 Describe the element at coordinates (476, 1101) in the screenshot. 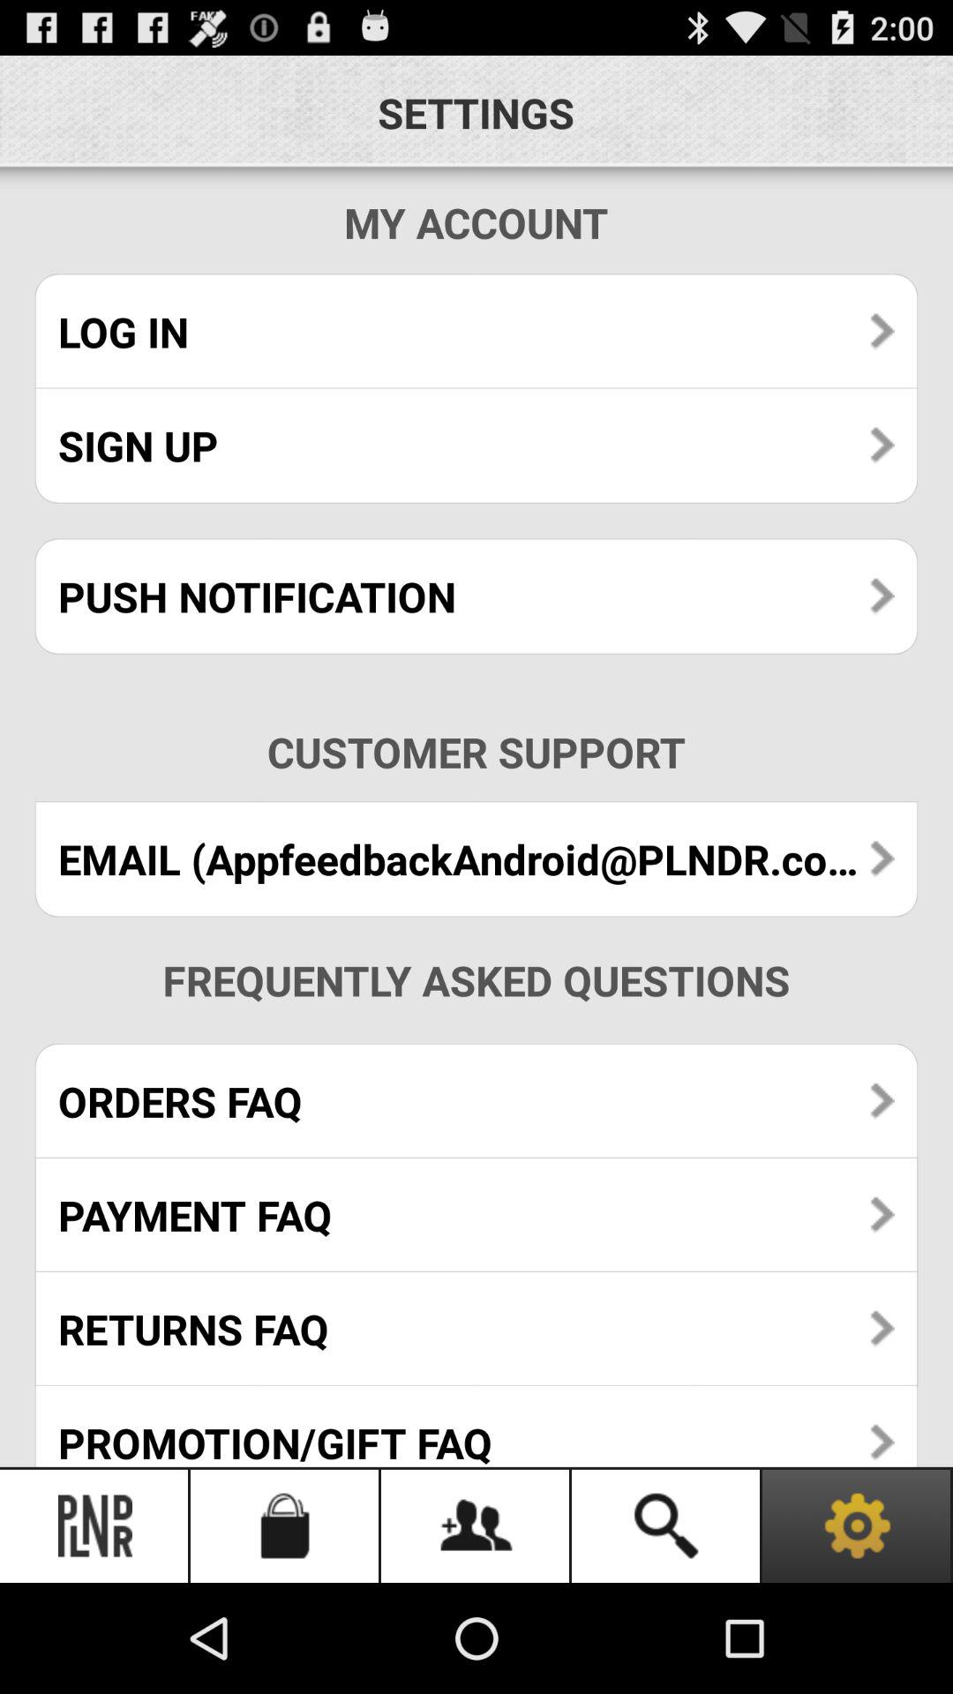

I see `select the item above the payment faq icon` at that location.